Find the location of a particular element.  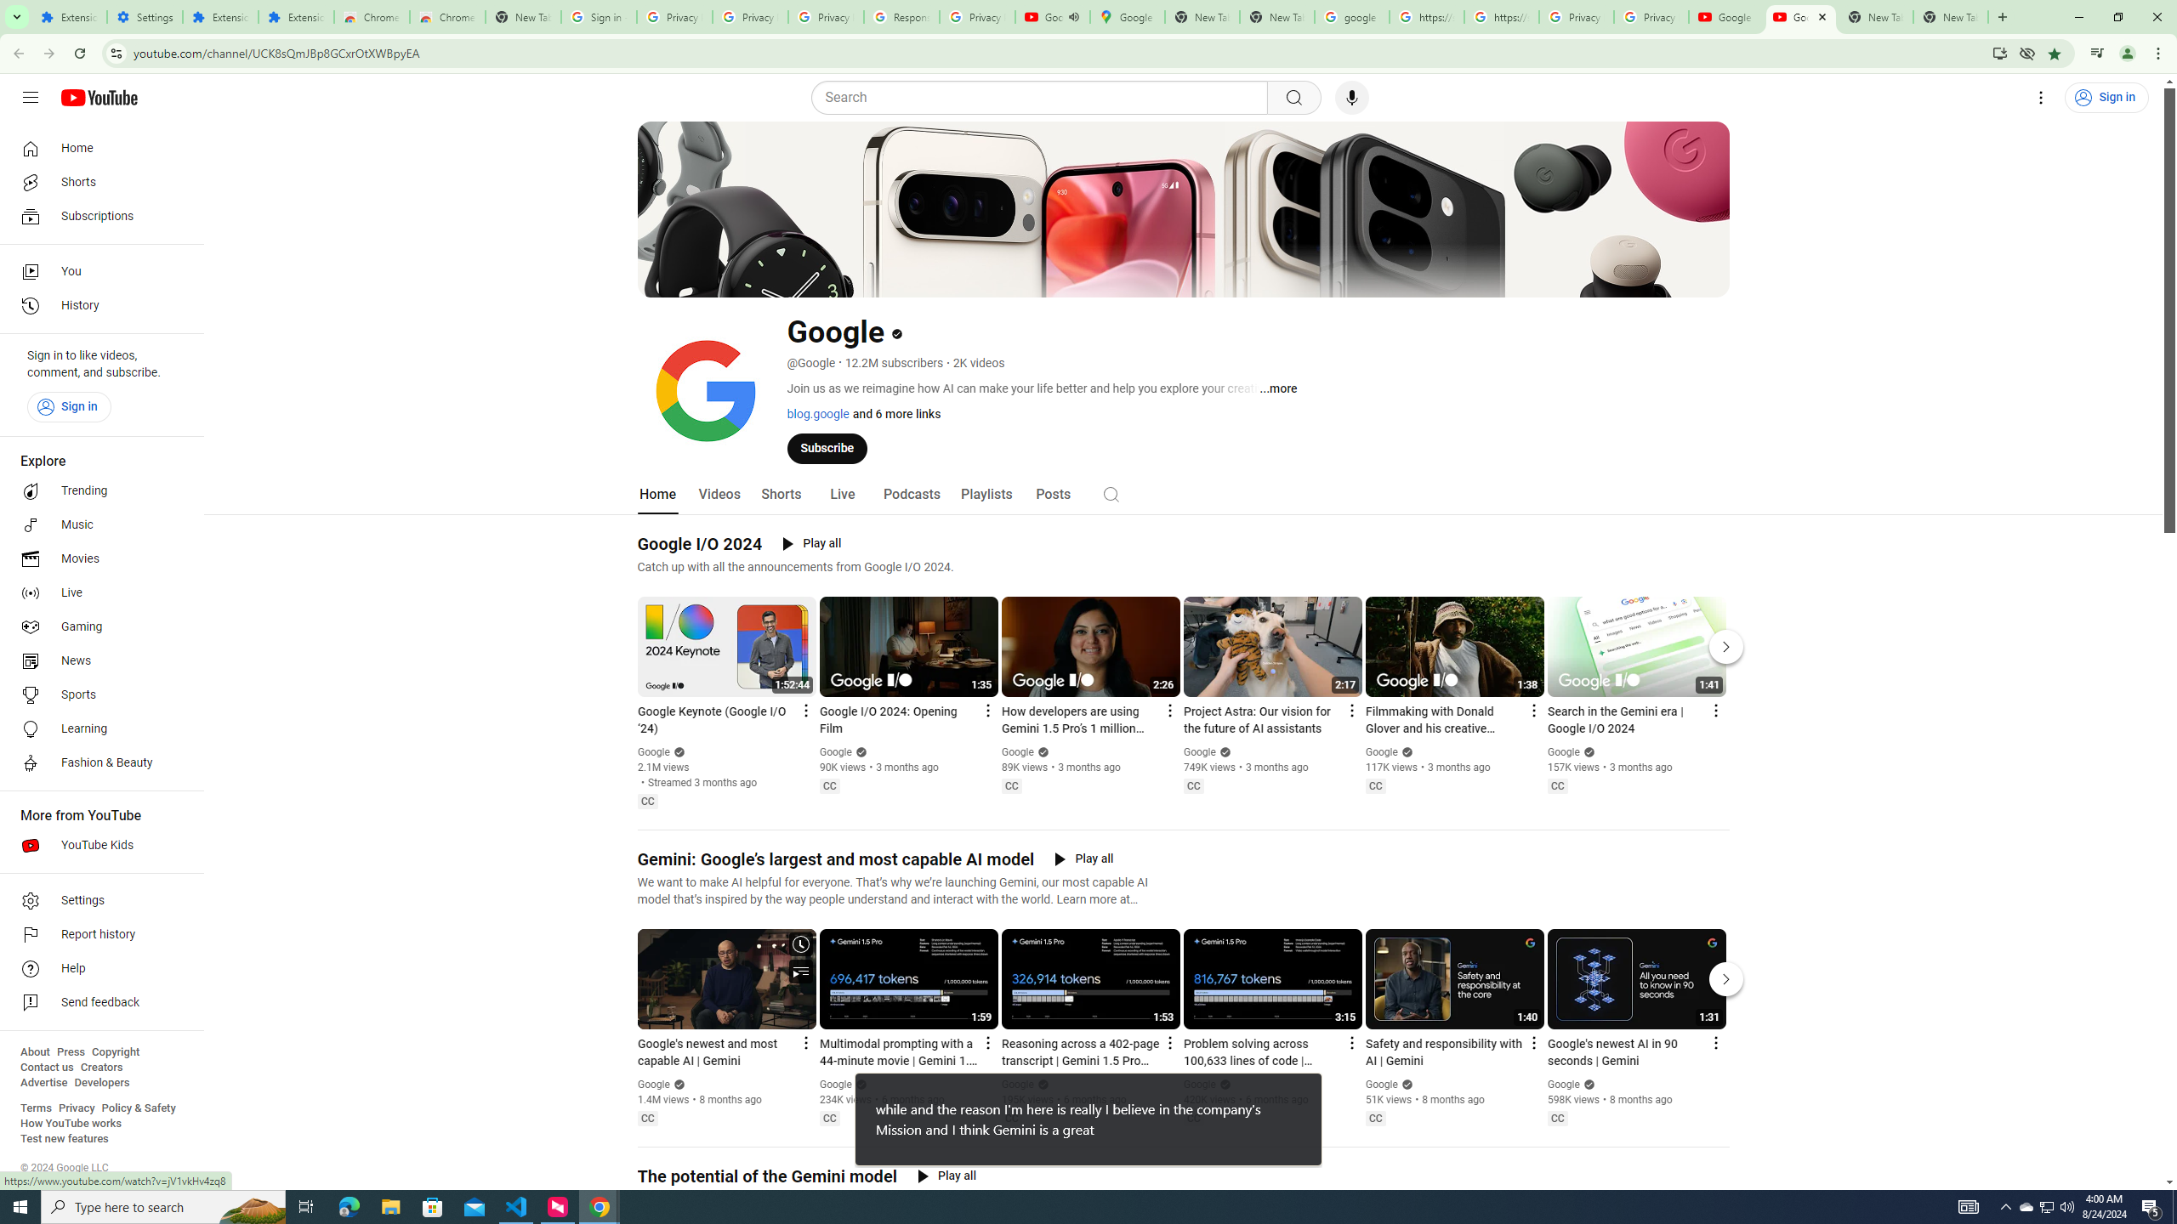

YouTube Home is located at coordinates (99, 97).